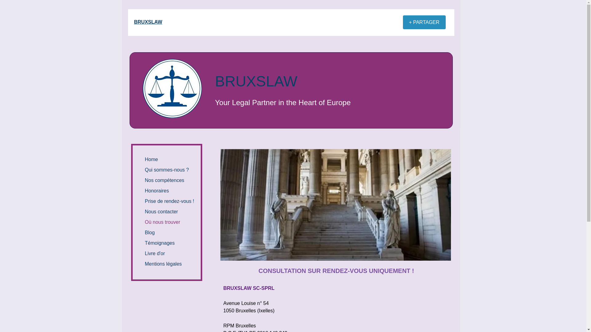 This screenshot has height=332, width=591. I want to click on Honoraires, so click(157, 191).